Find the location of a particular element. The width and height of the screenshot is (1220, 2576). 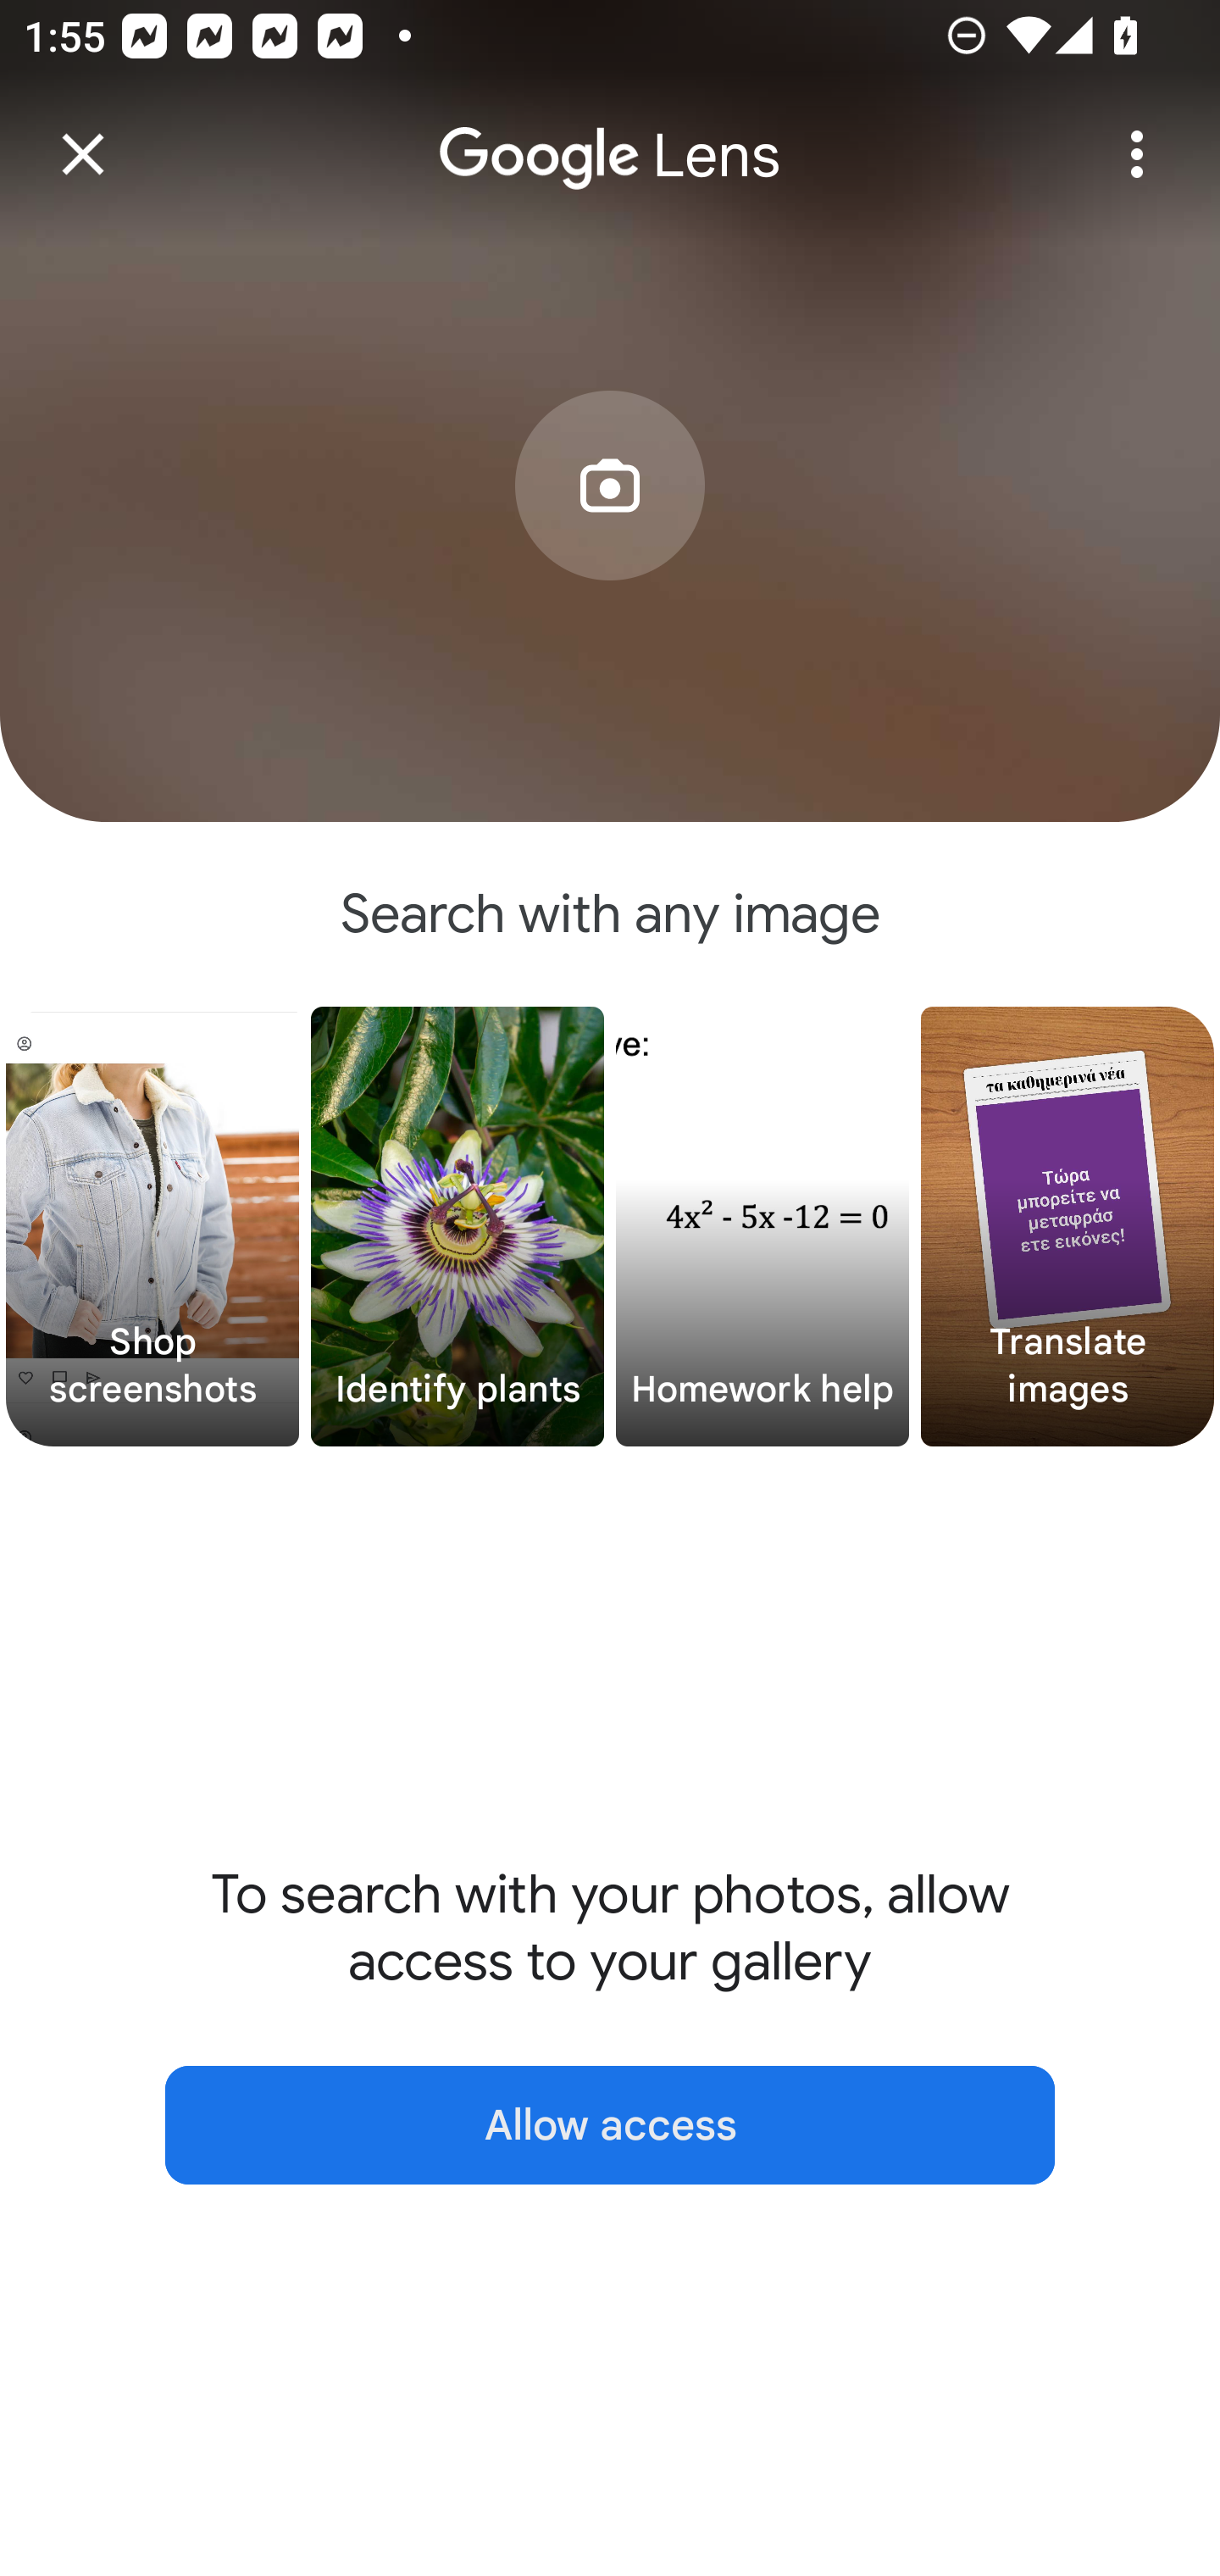

Translate images is located at coordinates (1067, 1227).